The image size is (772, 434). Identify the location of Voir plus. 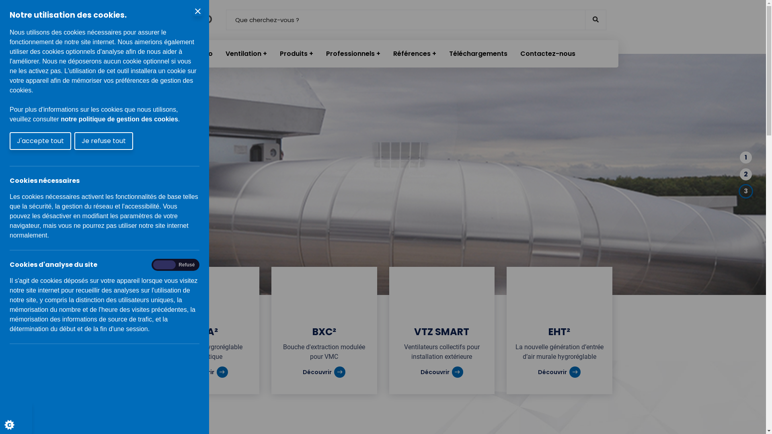
(182, 190).